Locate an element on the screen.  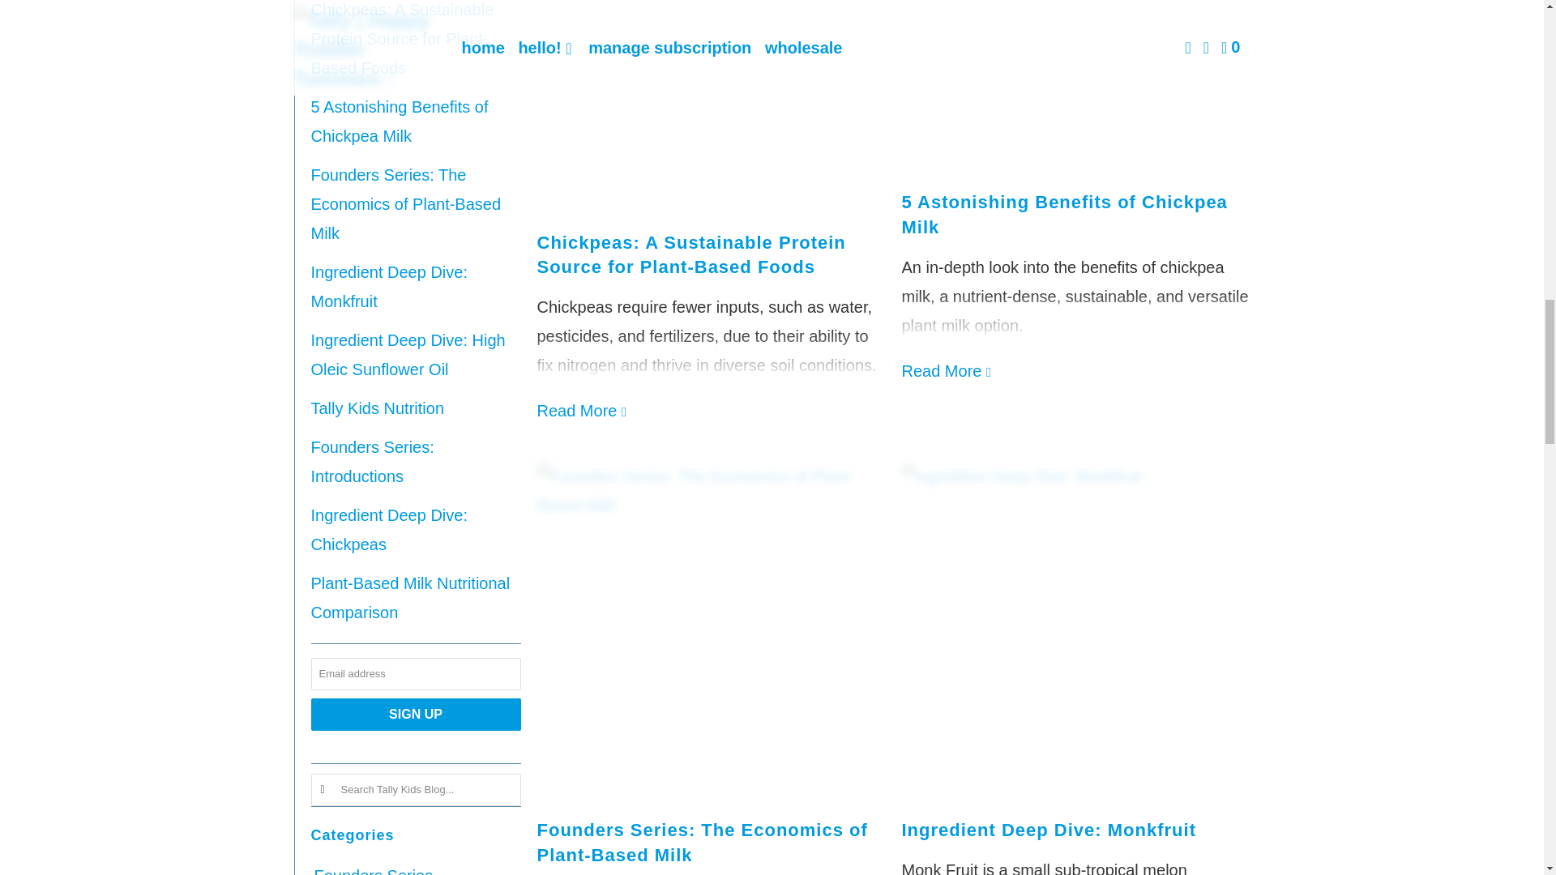
Sign Up is located at coordinates (417, 714).